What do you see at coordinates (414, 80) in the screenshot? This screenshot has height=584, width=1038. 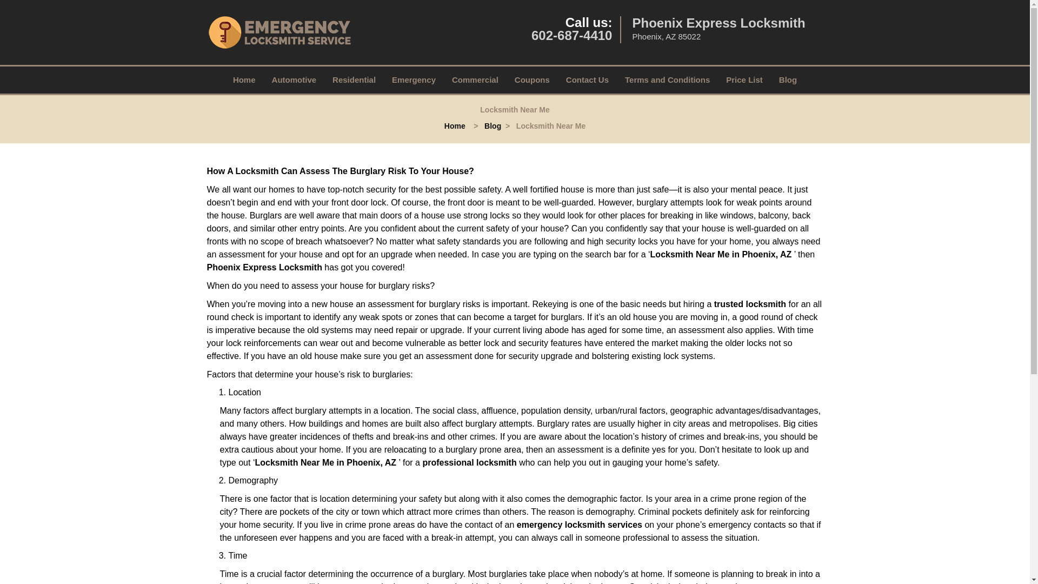 I see `Emergency` at bounding box center [414, 80].